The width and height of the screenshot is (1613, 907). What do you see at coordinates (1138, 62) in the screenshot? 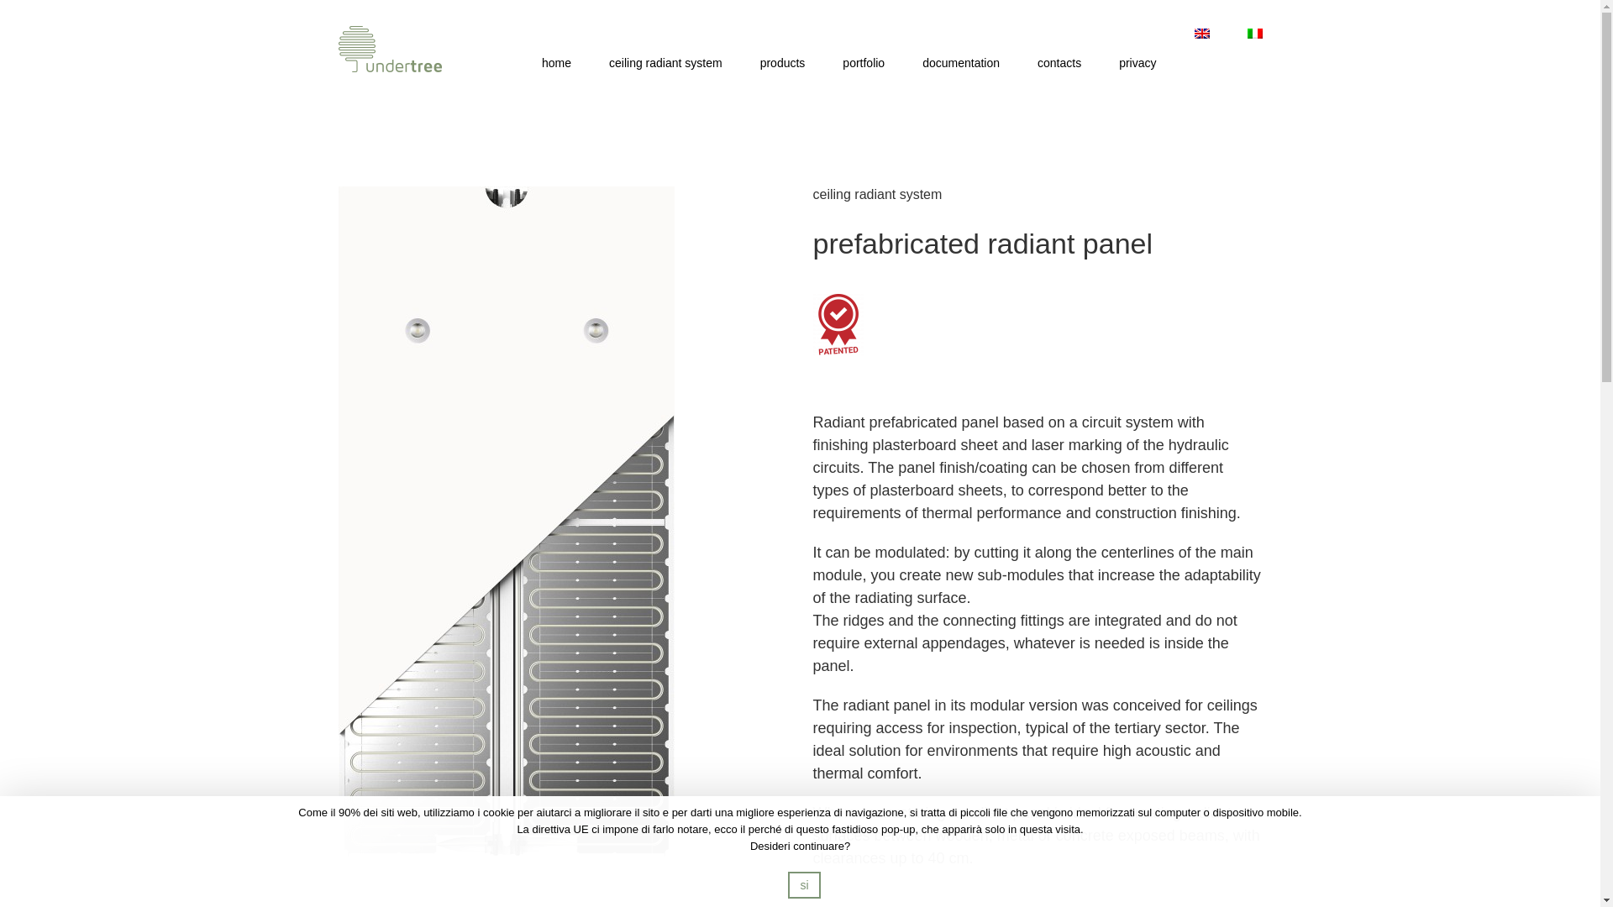
I see `privacy` at bounding box center [1138, 62].